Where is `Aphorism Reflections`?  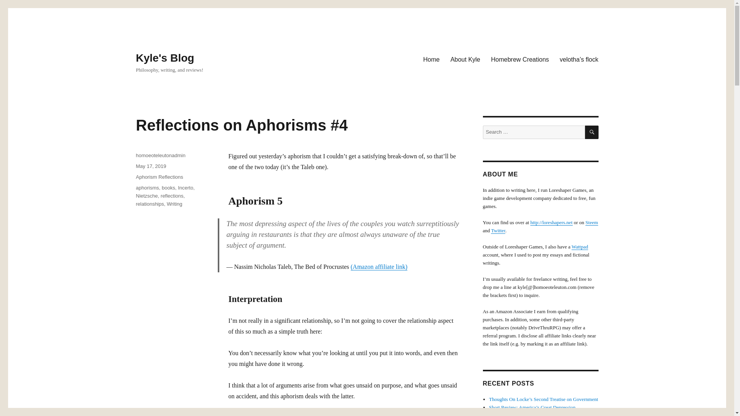
Aphorism Reflections is located at coordinates (159, 177).